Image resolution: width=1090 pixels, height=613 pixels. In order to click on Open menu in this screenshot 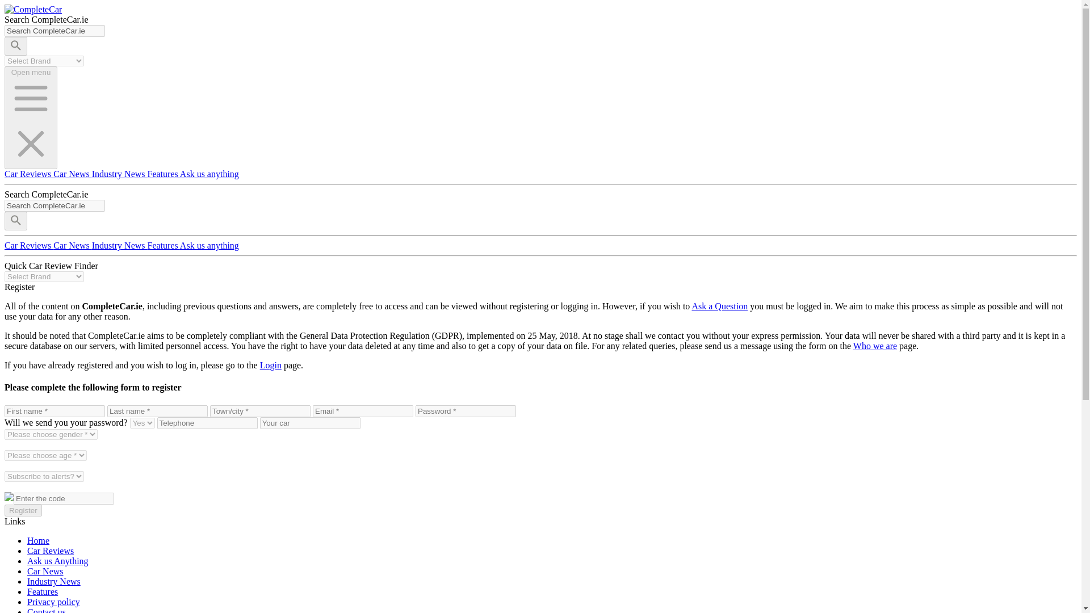, I will do `click(31, 117)`.